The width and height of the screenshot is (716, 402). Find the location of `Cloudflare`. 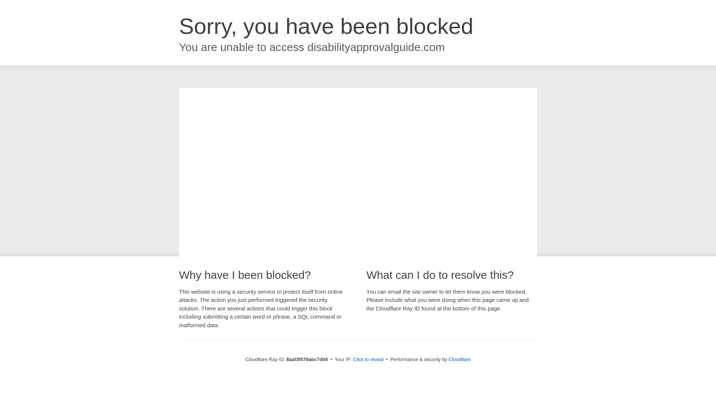

Cloudflare is located at coordinates (459, 359).